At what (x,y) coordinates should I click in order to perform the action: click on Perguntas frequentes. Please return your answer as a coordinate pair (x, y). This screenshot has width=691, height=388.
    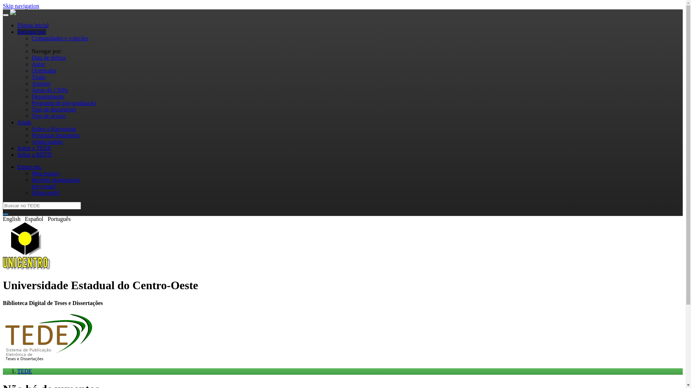
    Looking at the image, I should click on (55, 135).